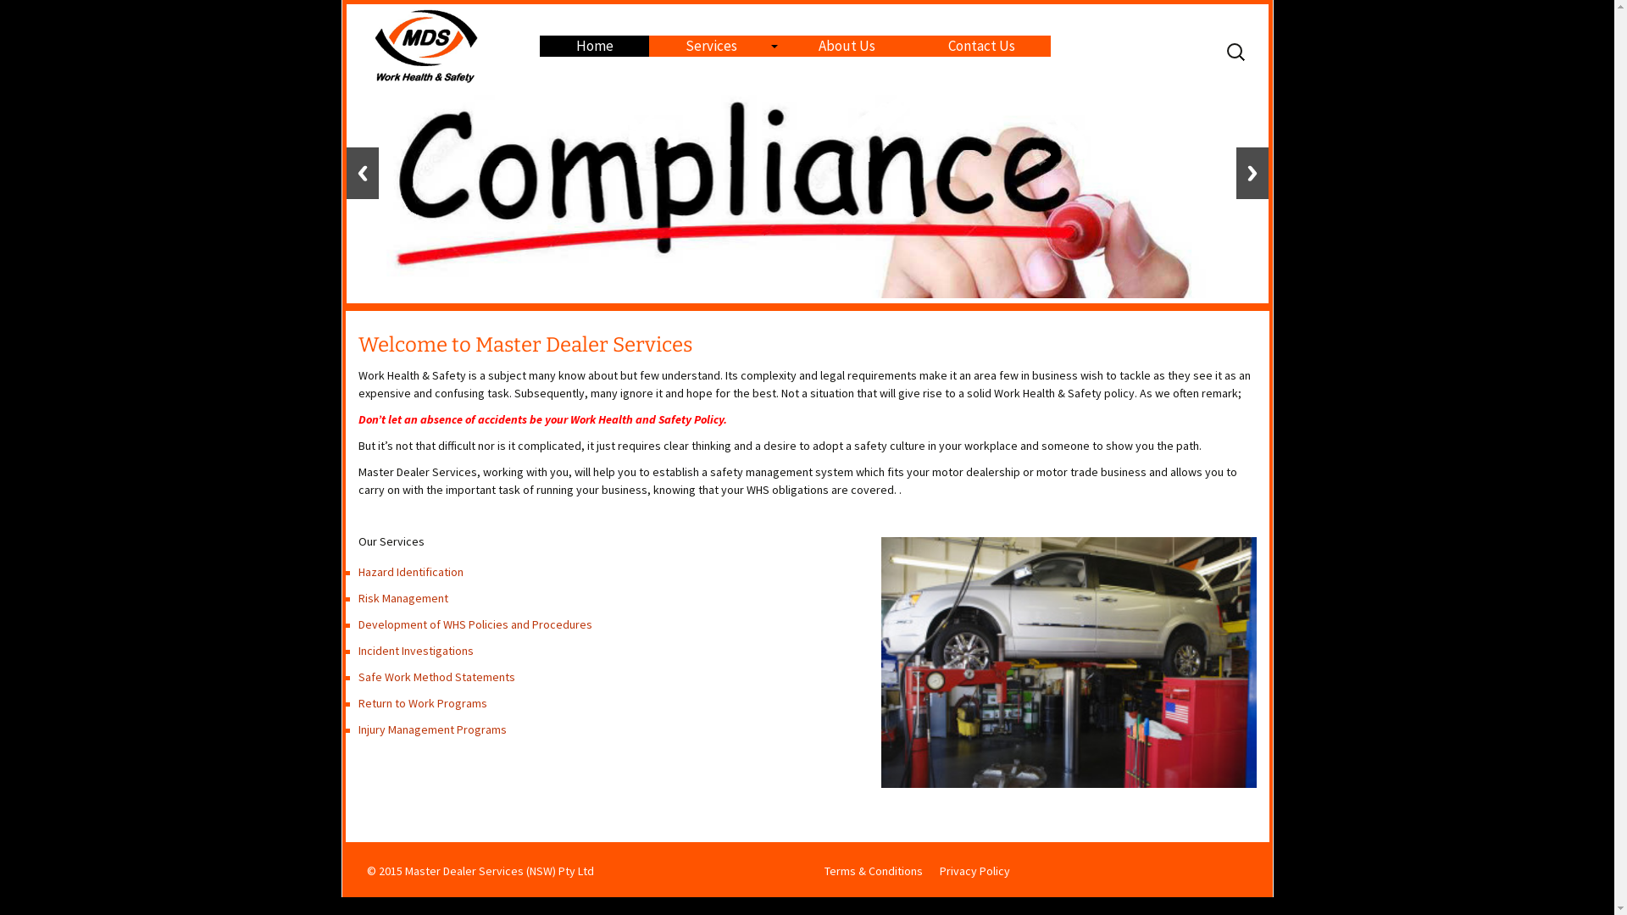  What do you see at coordinates (595, 46) in the screenshot?
I see `Home` at bounding box center [595, 46].